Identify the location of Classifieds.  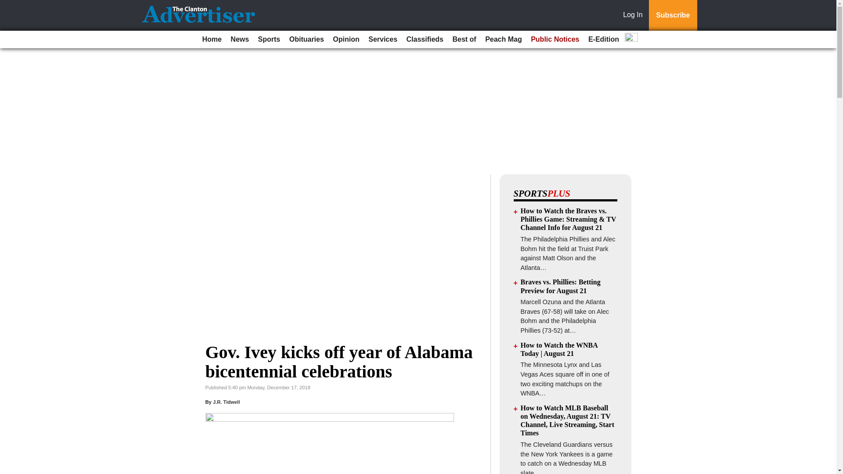
(425, 39).